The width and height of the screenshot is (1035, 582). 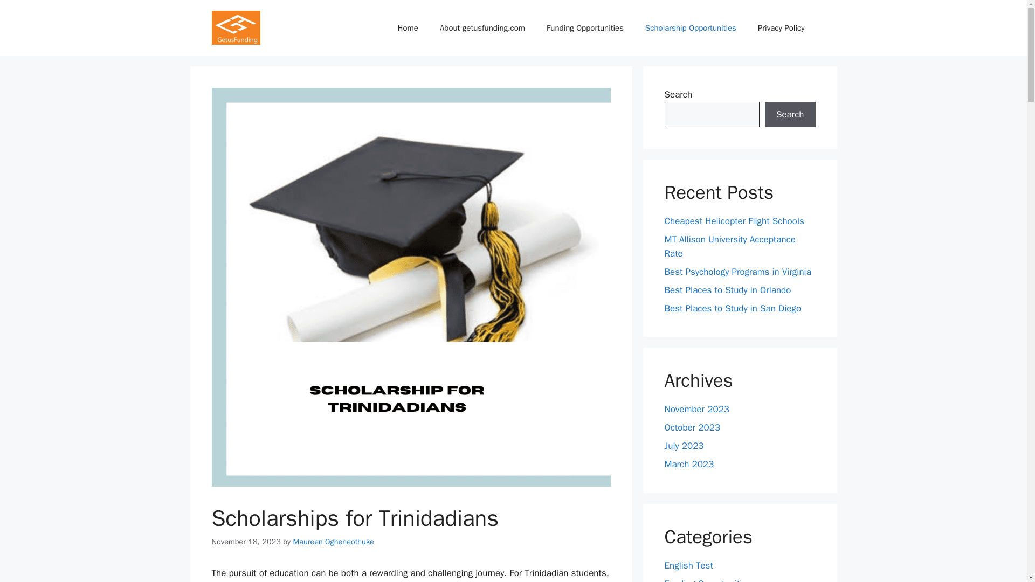 What do you see at coordinates (684, 446) in the screenshot?
I see `July 2023` at bounding box center [684, 446].